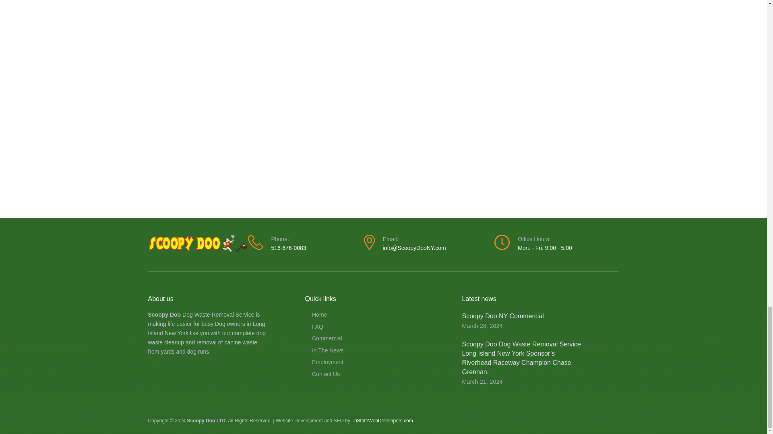 The image size is (773, 434). What do you see at coordinates (382, 362) in the screenshot?
I see `Employment` at bounding box center [382, 362].